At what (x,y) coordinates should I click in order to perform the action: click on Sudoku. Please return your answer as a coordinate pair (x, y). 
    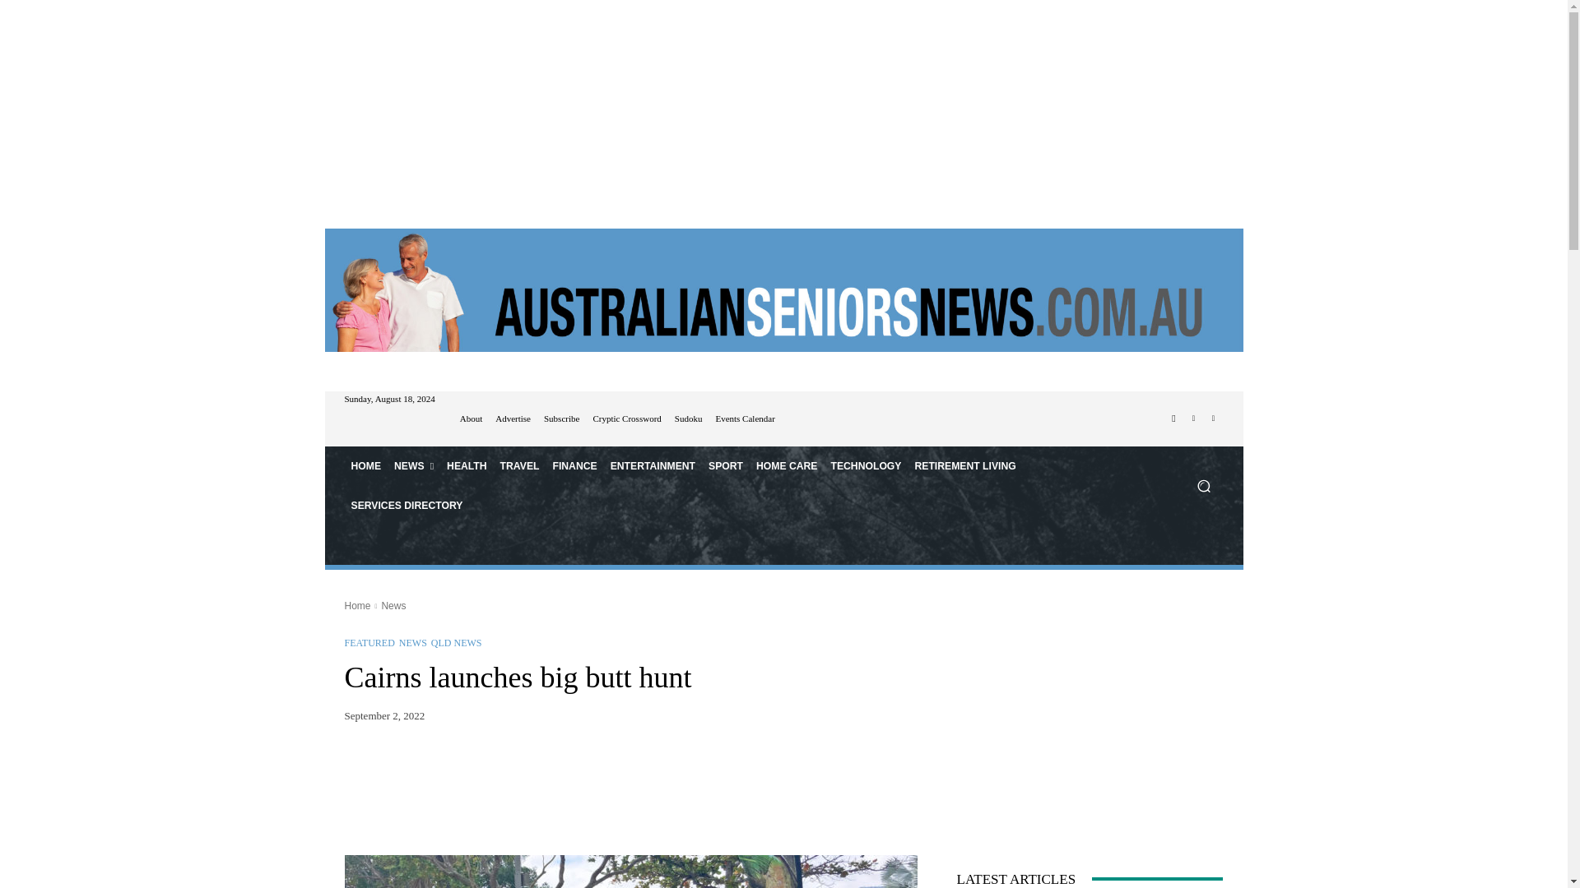
    Looking at the image, I should click on (688, 419).